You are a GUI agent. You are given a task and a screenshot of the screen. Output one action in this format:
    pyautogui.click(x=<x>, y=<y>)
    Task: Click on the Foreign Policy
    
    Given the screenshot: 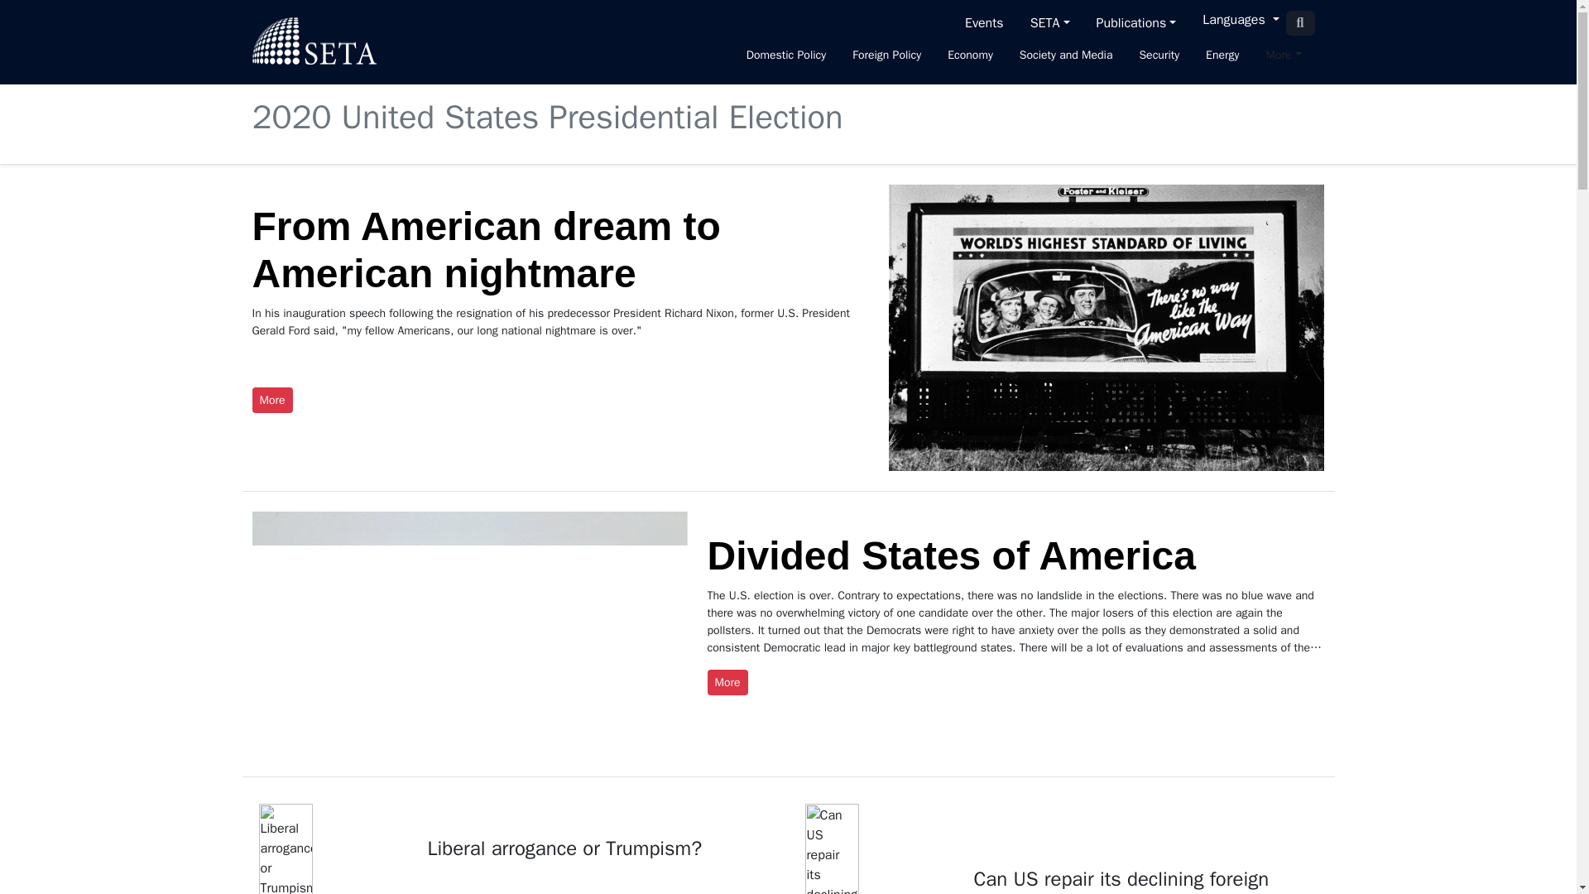 What is the action you would take?
    pyautogui.click(x=886, y=56)
    